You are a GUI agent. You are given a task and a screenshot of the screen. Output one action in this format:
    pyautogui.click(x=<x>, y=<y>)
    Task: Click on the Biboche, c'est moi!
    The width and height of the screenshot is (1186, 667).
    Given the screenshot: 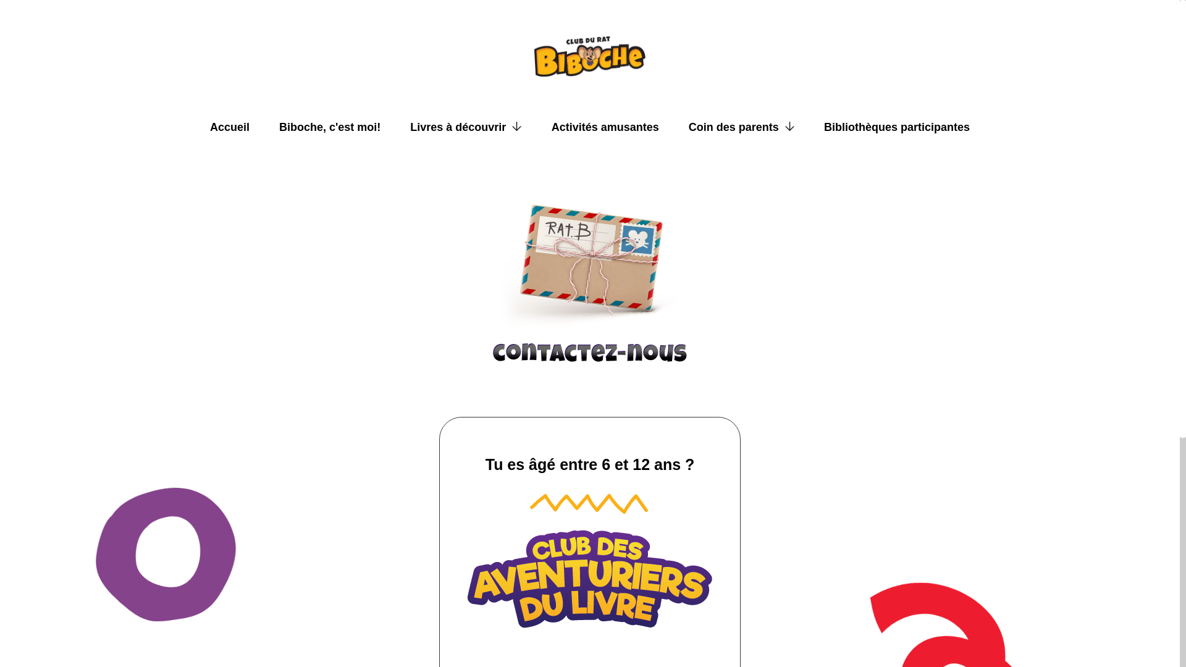 What is the action you would take?
    pyautogui.click(x=330, y=127)
    